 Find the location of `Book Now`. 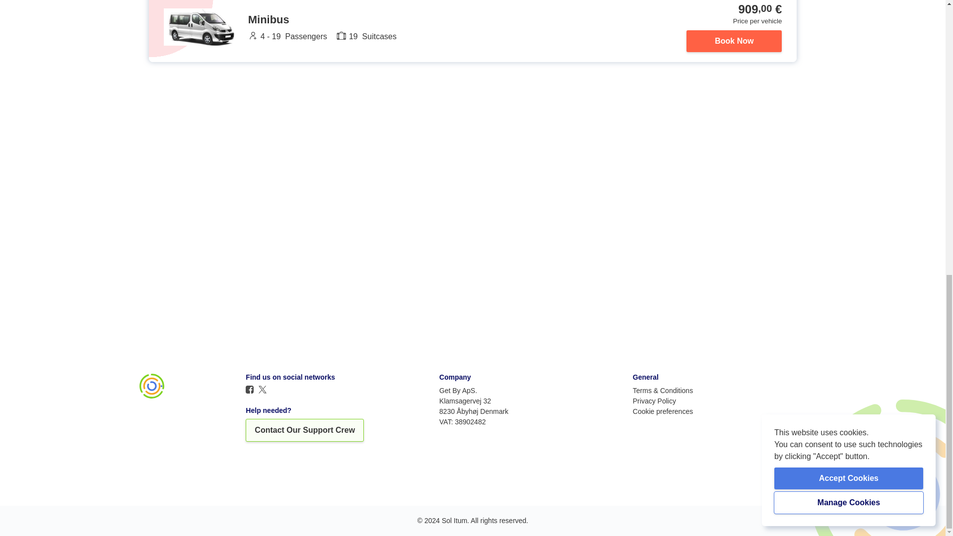

Book Now is located at coordinates (734, 41).